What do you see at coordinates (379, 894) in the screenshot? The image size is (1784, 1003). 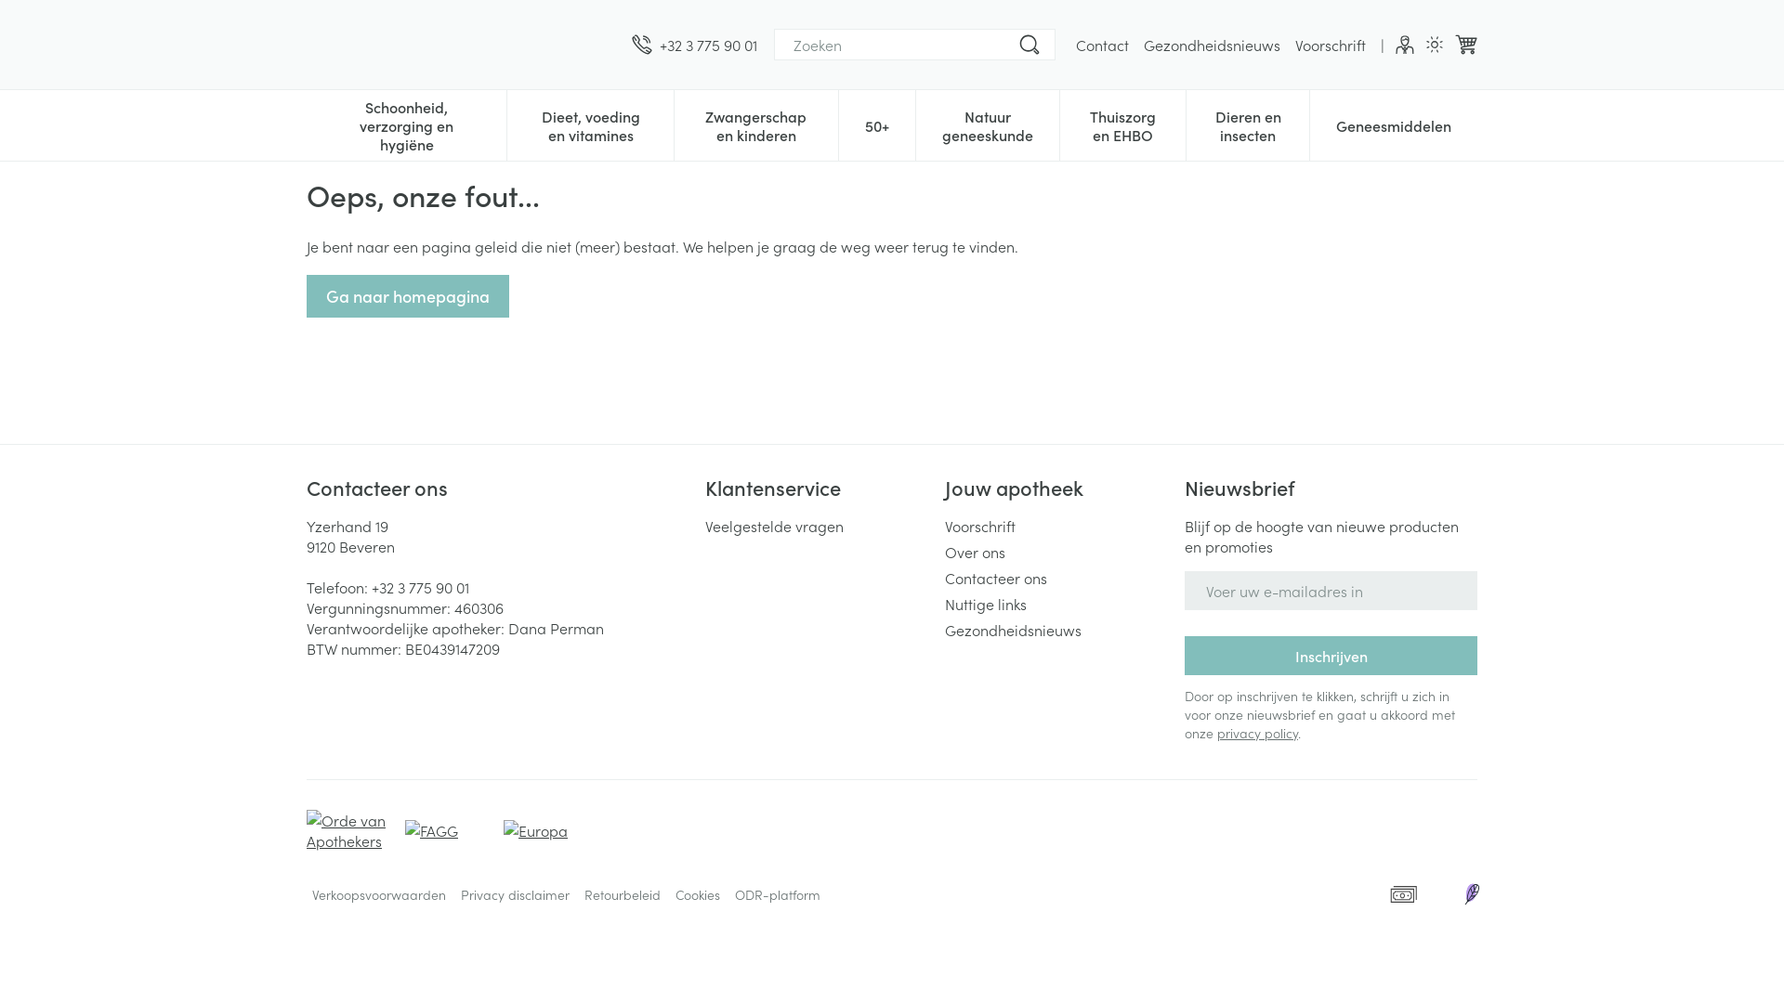 I see `Verkoopsvoorwaarden` at bounding box center [379, 894].